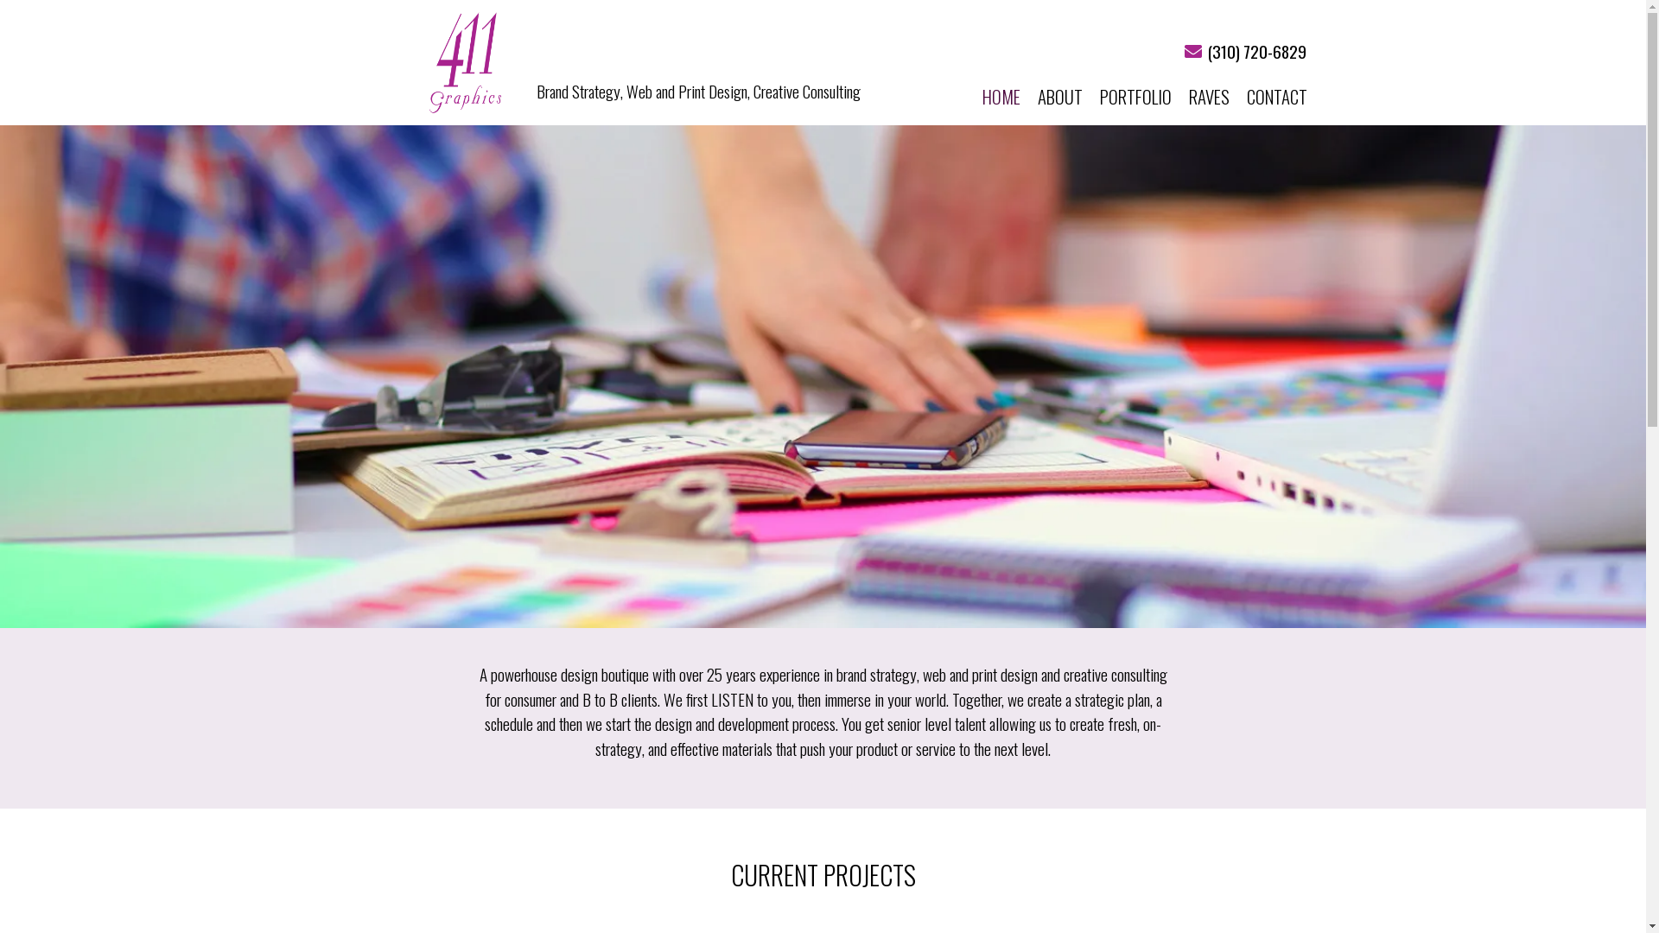 This screenshot has width=1659, height=933. What do you see at coordinates (1135, 97) in the screenshot?
I see `PORTFOLIO` at bounding box center [1135, 97].